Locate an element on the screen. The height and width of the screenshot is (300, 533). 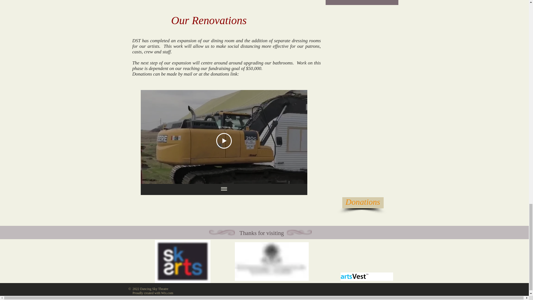
Donations is located at coordinates (363, 202).